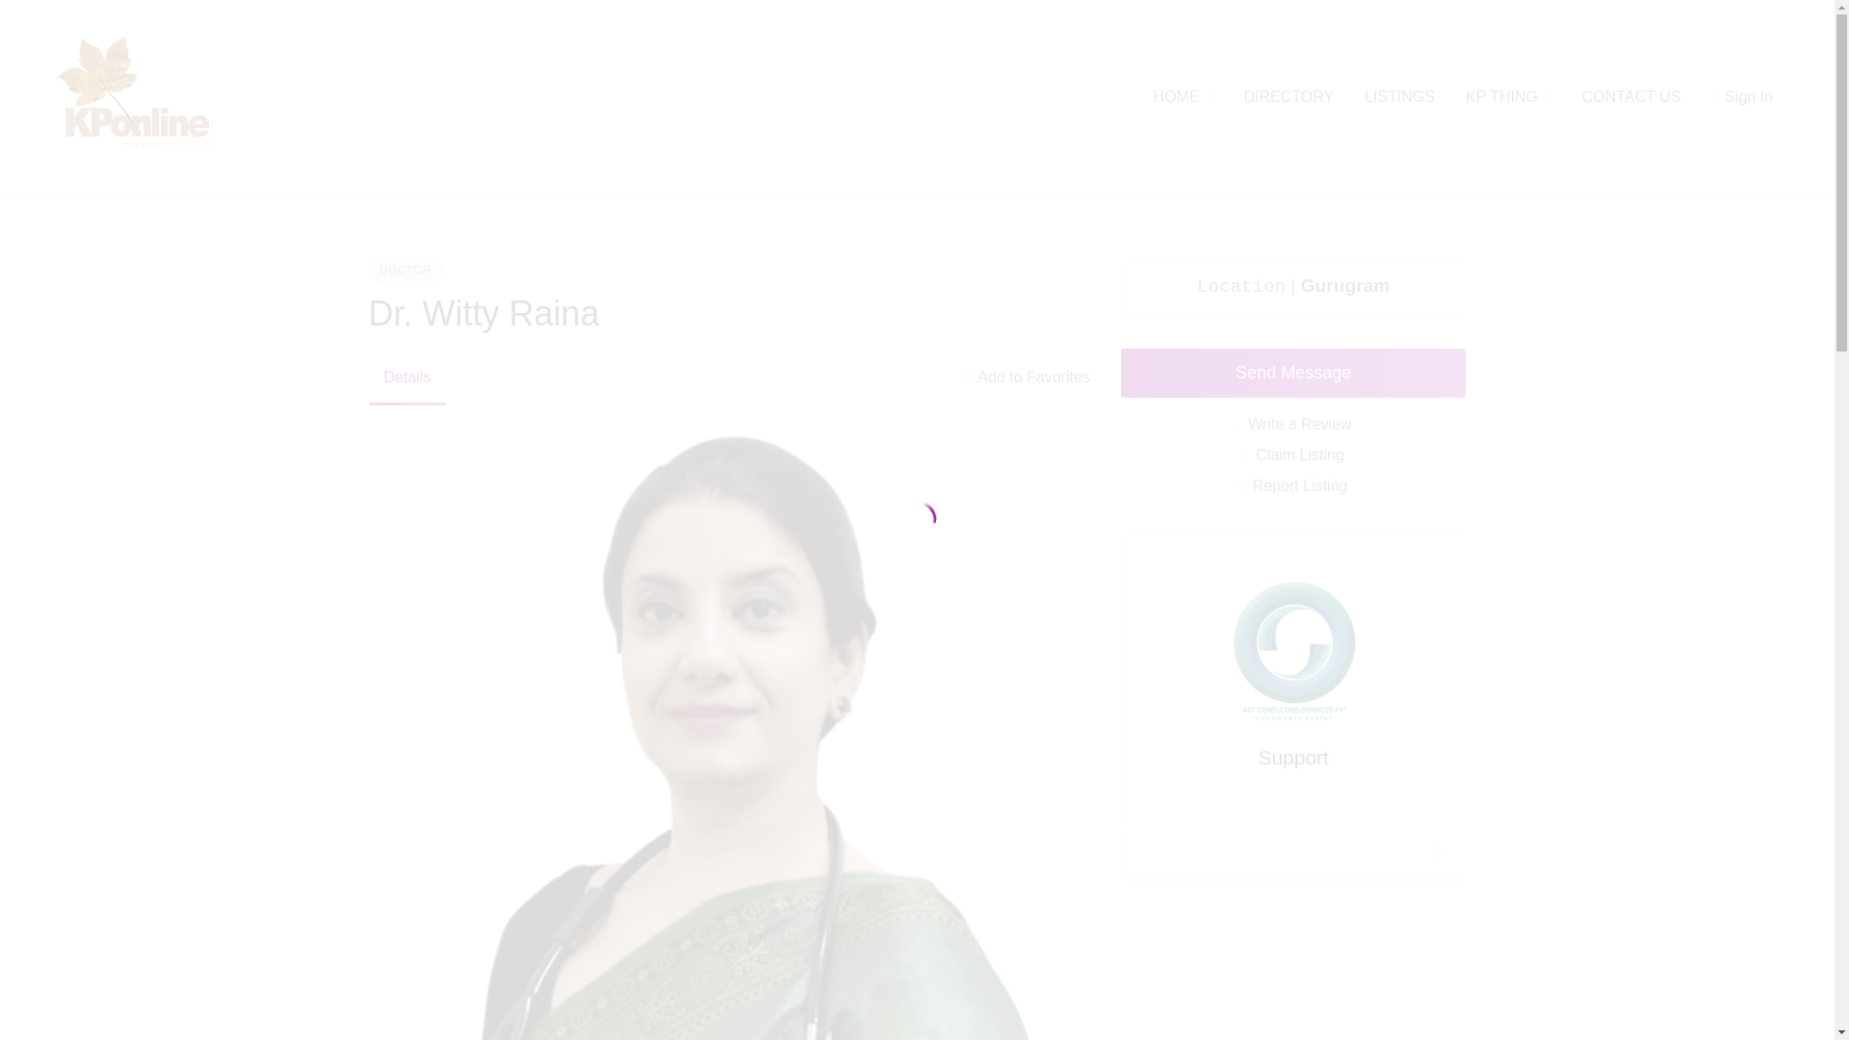 This screenshot has width=1849, height=1040. I want to click on Send Message, so click(1292, 372).